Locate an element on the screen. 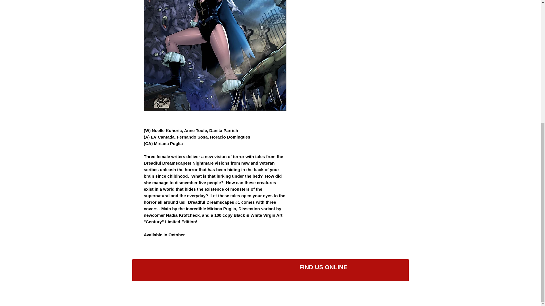 This screenshot has height=306, width=545. Twitter Follow is located at coordinates (167, 267).